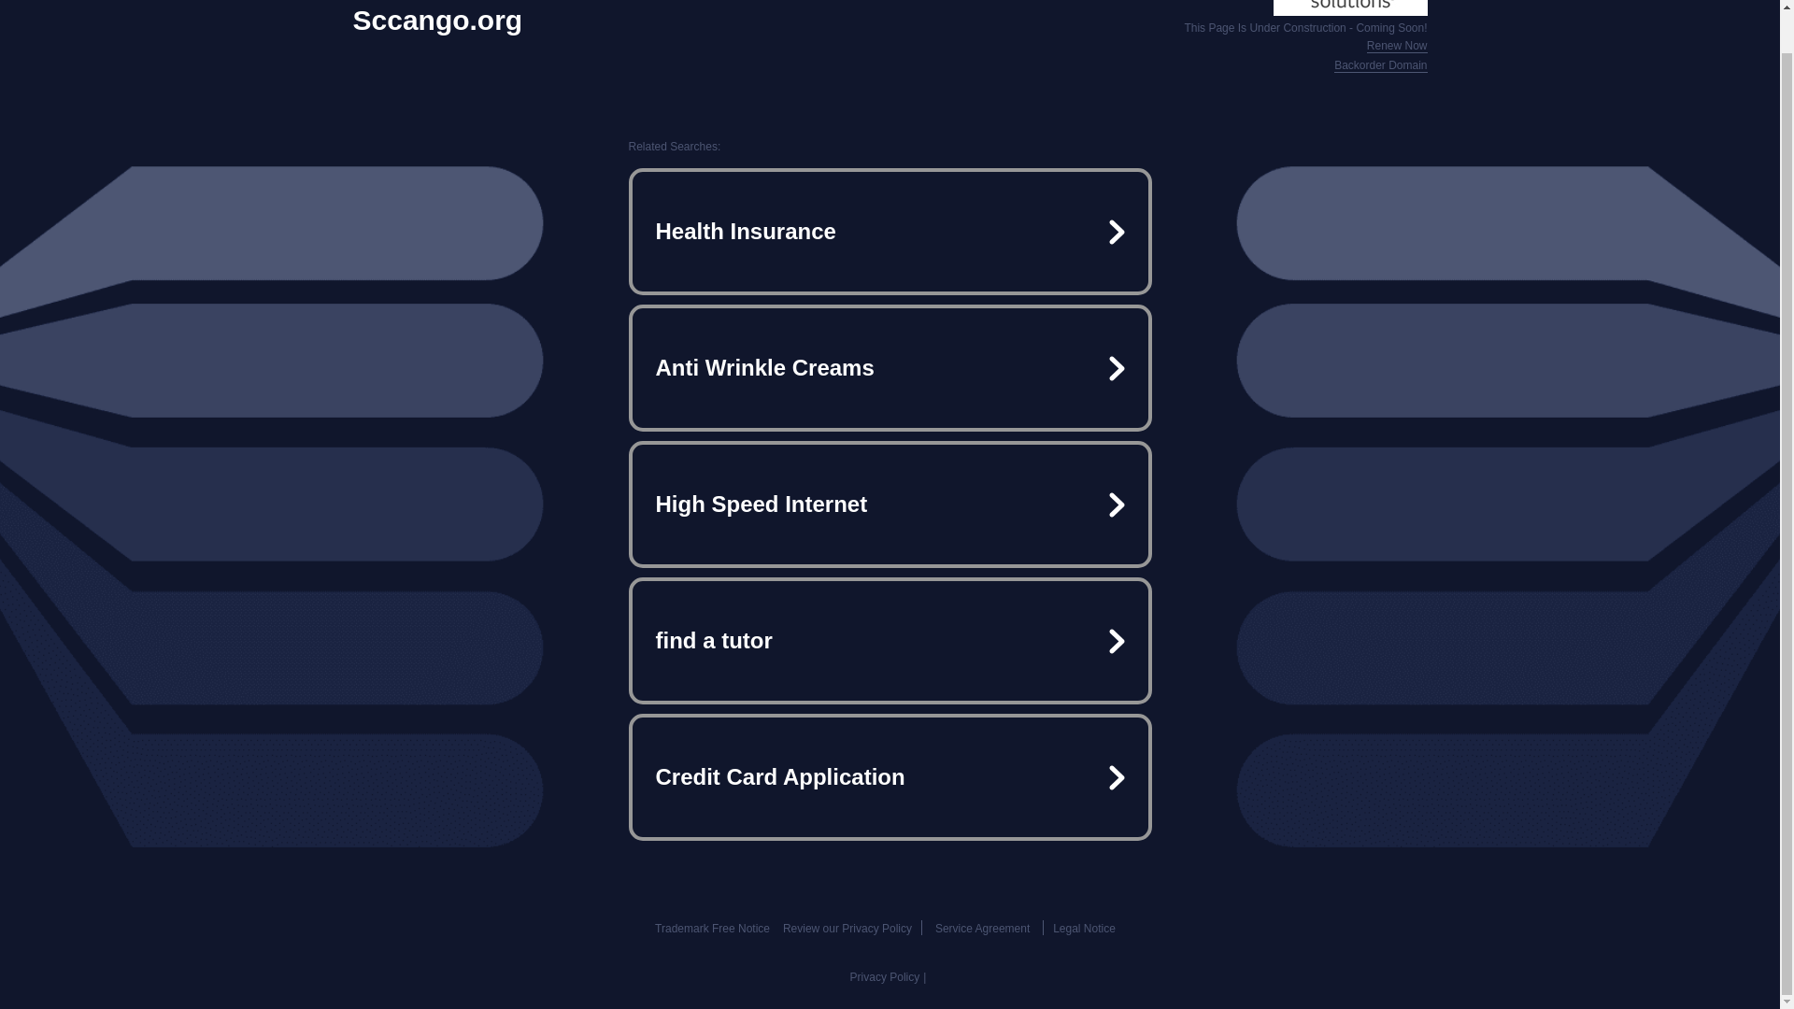  I want to click on Service Agreement, so click(982, 929).